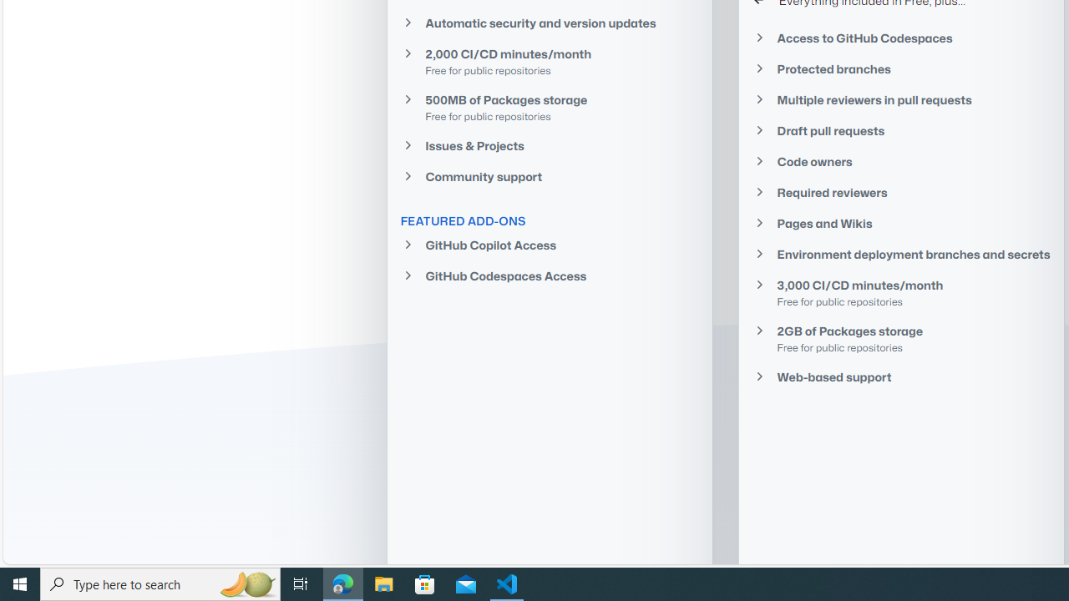 This screenshot has height=601, width=1069. I want to click on Issues & Projects, so click(550, 145).